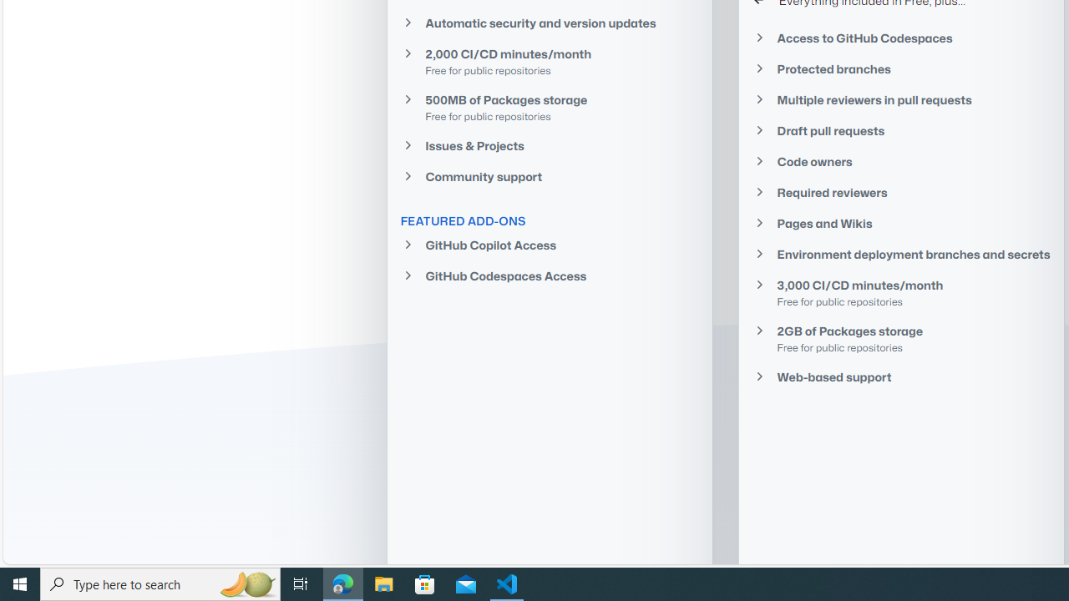 This screenshot has height=601, width=1069. I want to click on Issues & Projects, so click(550, 145).